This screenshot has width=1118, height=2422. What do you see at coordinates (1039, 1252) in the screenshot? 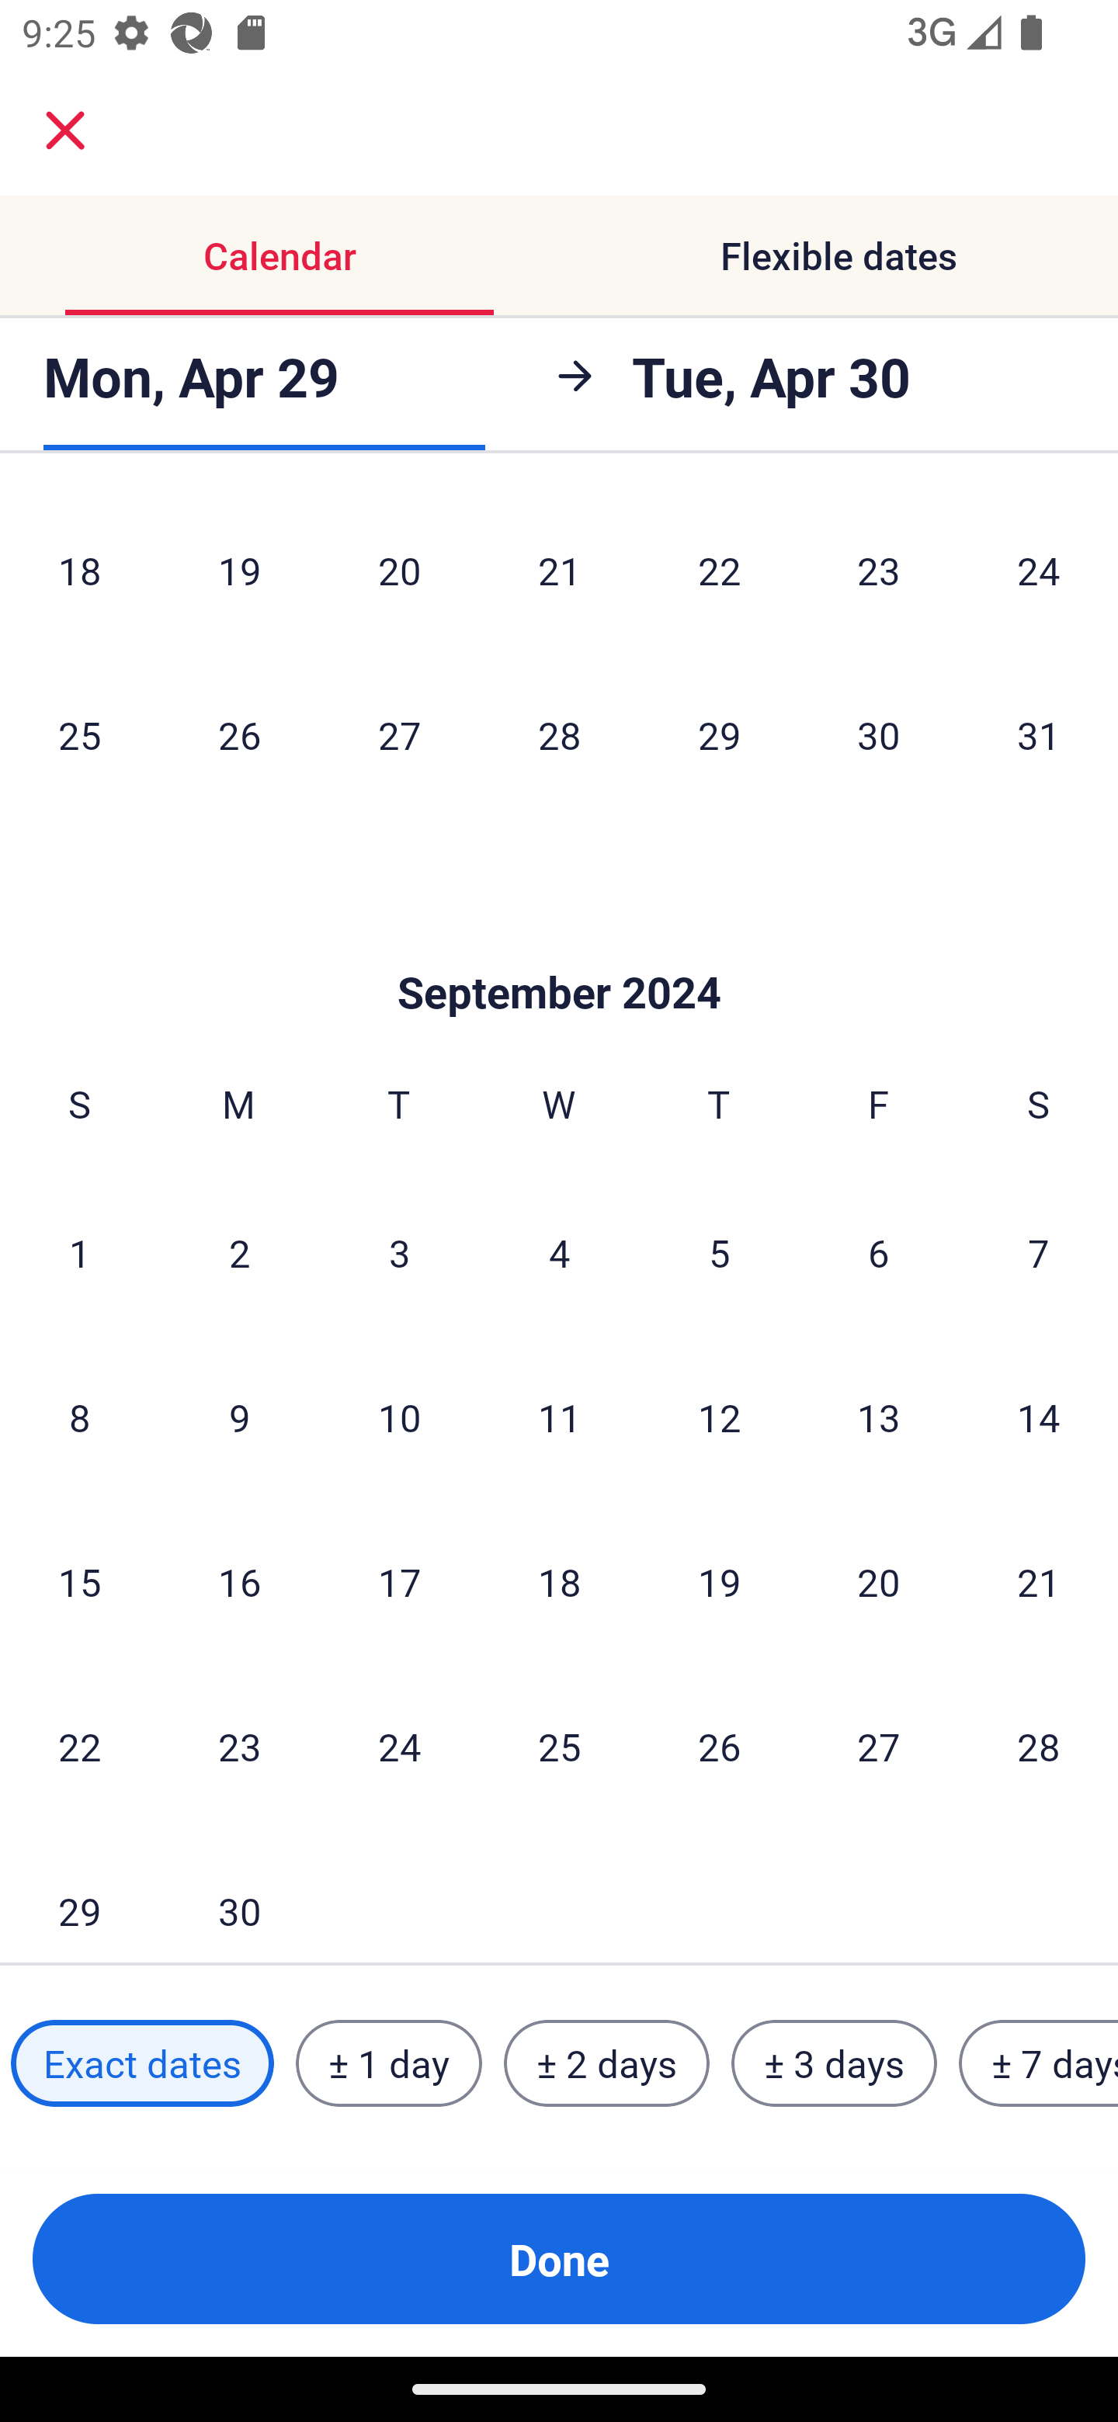
I see `7 Saturday, September 7, 2024` at bounding box center [1039, 1252].